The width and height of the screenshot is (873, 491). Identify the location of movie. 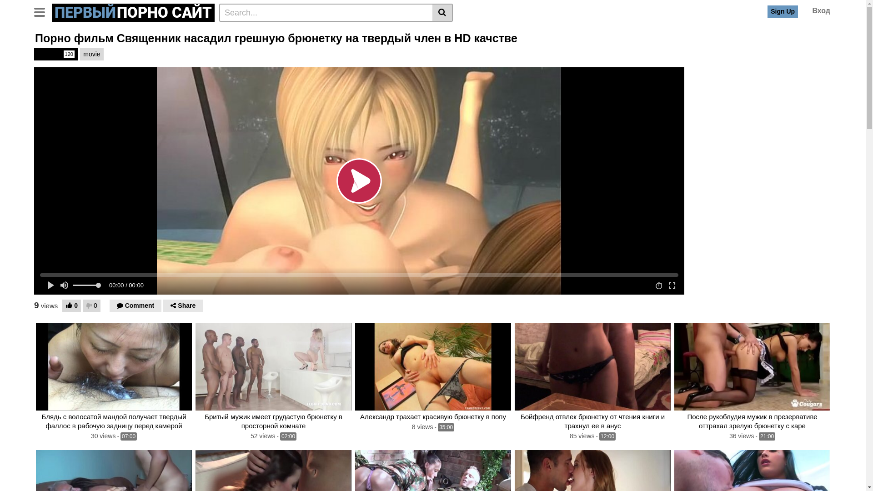
(92, 55).